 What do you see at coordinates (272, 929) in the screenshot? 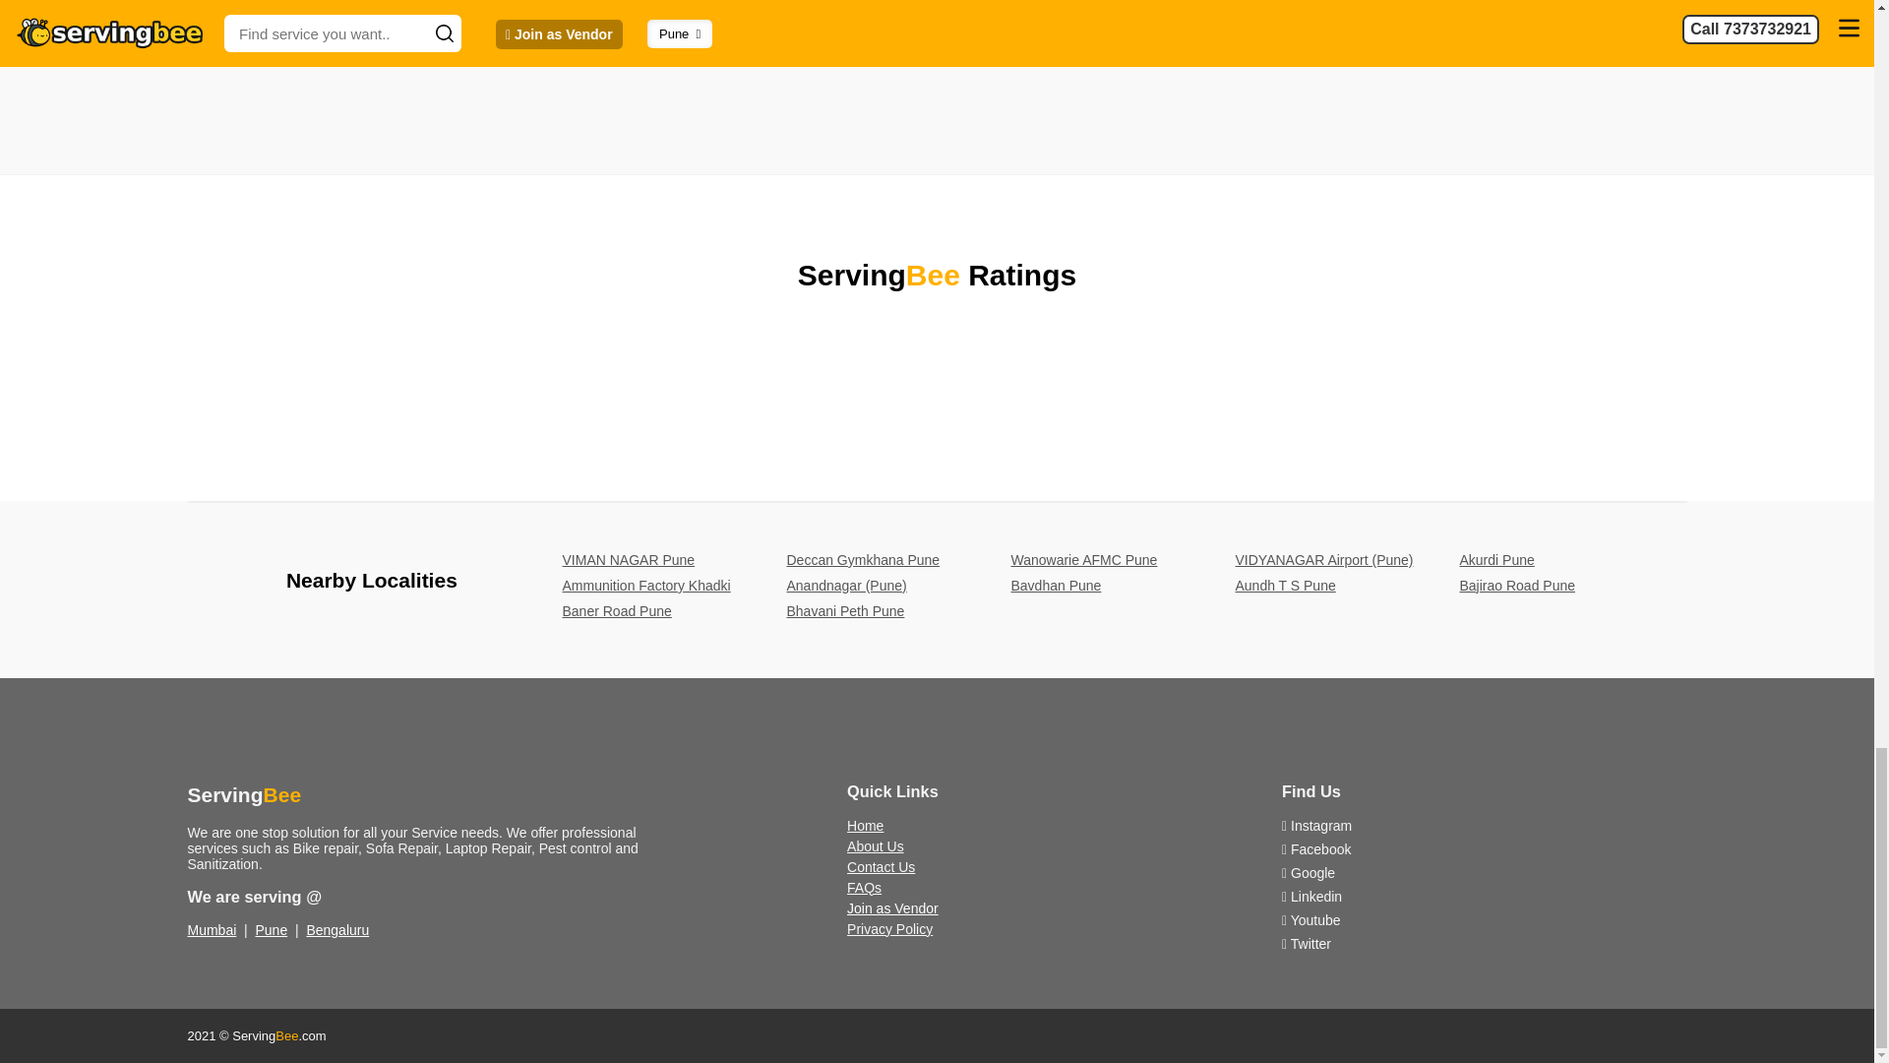
I see `Pune` at bounding box center [272, 929].